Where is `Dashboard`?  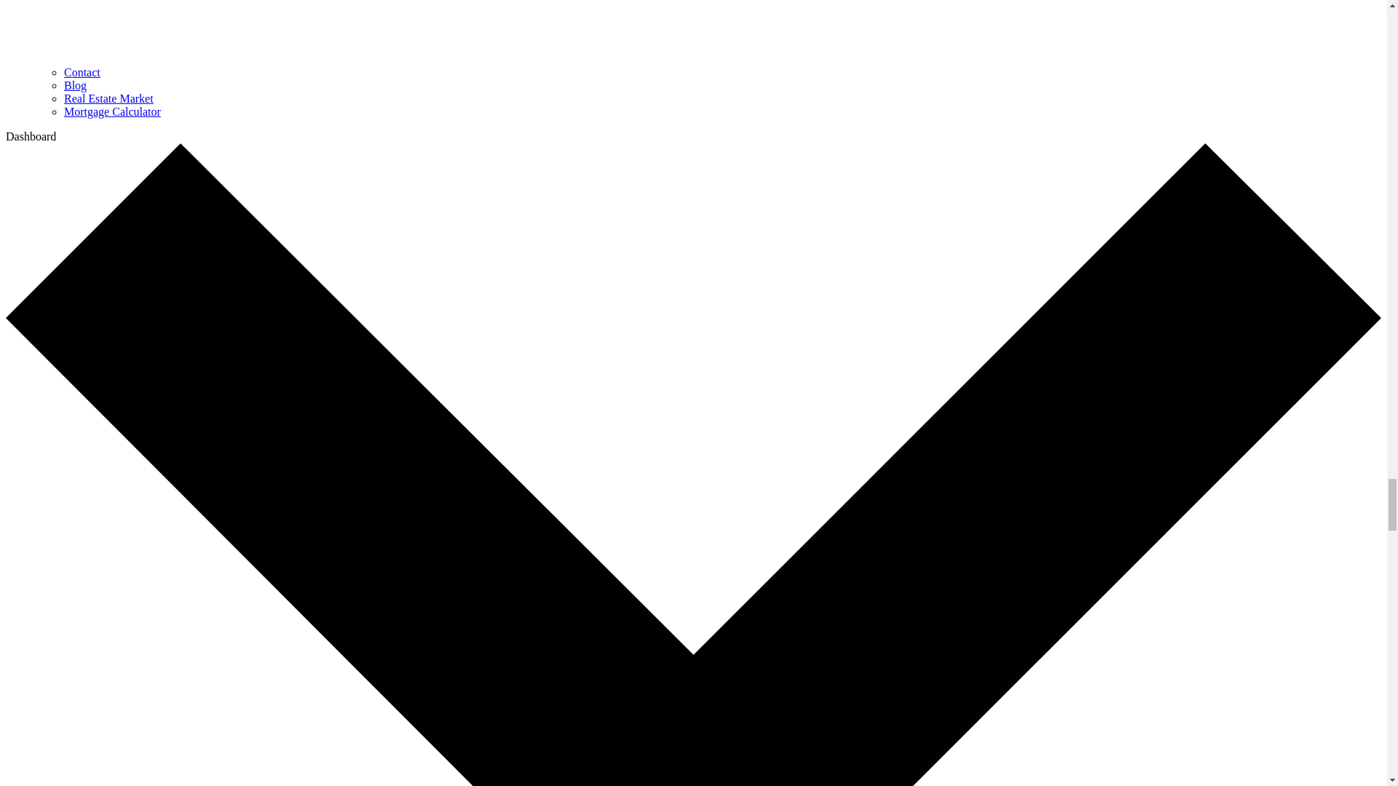 Dashboard is located at coordinates (31, 136).